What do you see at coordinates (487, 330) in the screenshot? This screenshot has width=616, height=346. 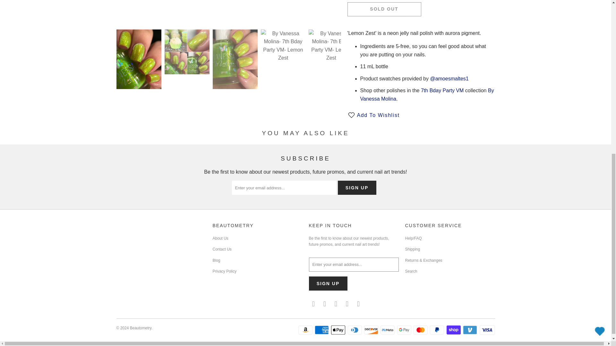 I see `Visa` at bounding box center [487, 330].